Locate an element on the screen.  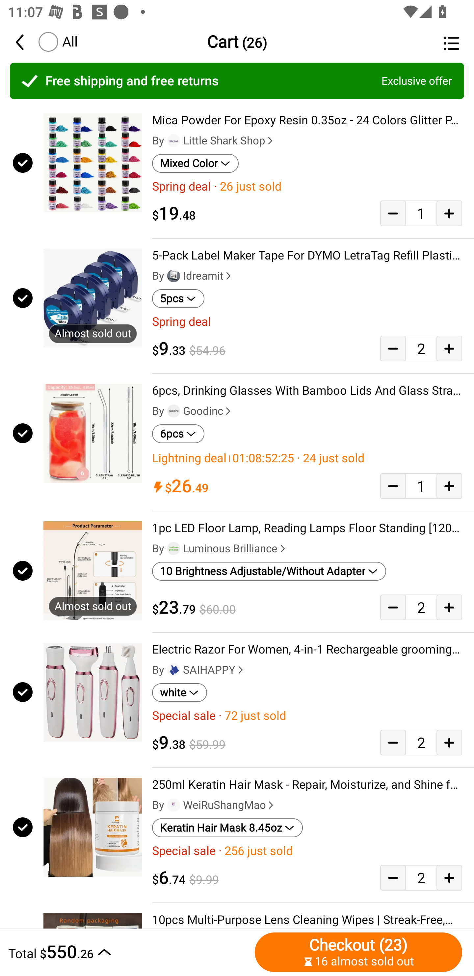
Product checkbox checked is located at coordinates (22, 433).